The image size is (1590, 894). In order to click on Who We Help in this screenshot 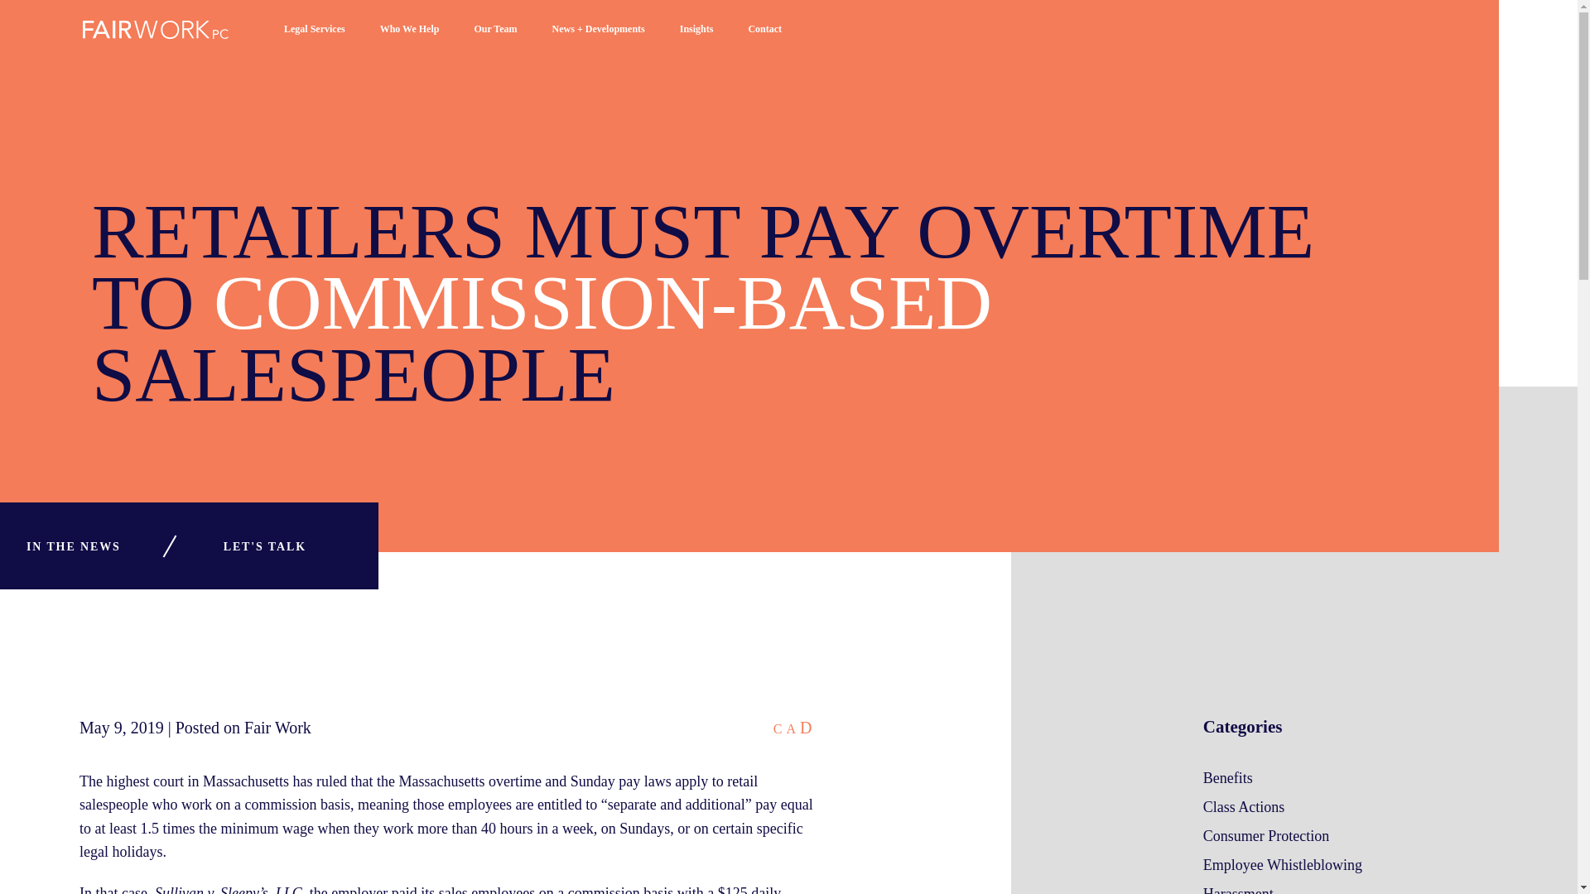, I will do `click(409, 41)`.